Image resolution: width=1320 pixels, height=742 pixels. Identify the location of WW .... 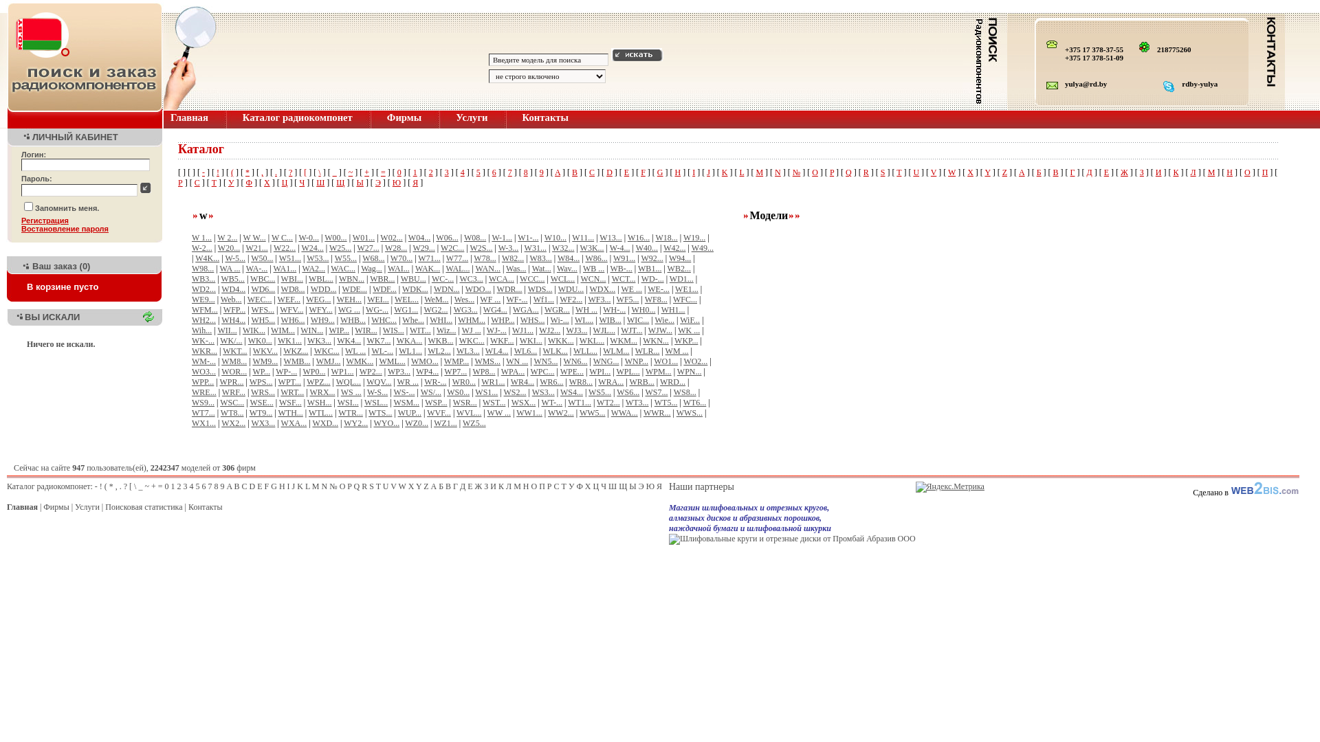
(499, 413).